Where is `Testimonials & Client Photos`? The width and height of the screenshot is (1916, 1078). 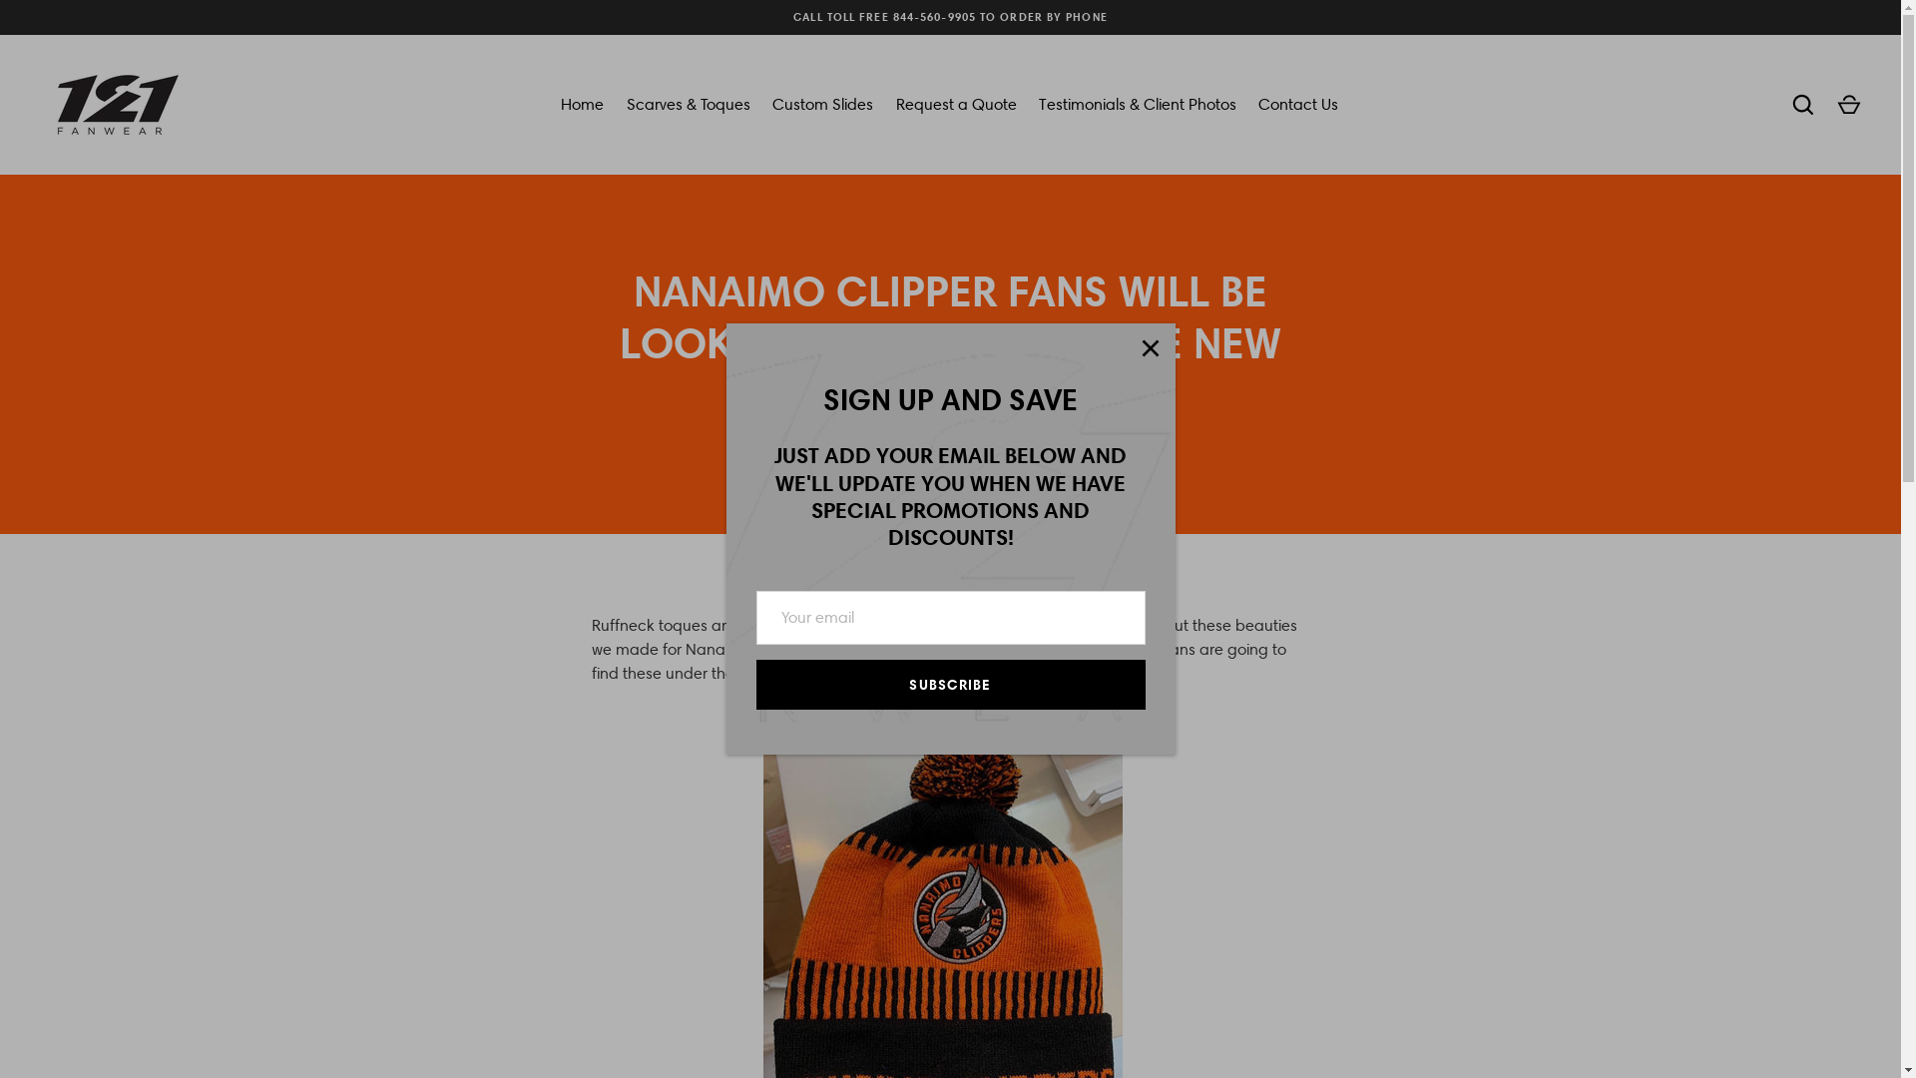 Testimonials & Client Photos is located at coordinates (1138, 105).